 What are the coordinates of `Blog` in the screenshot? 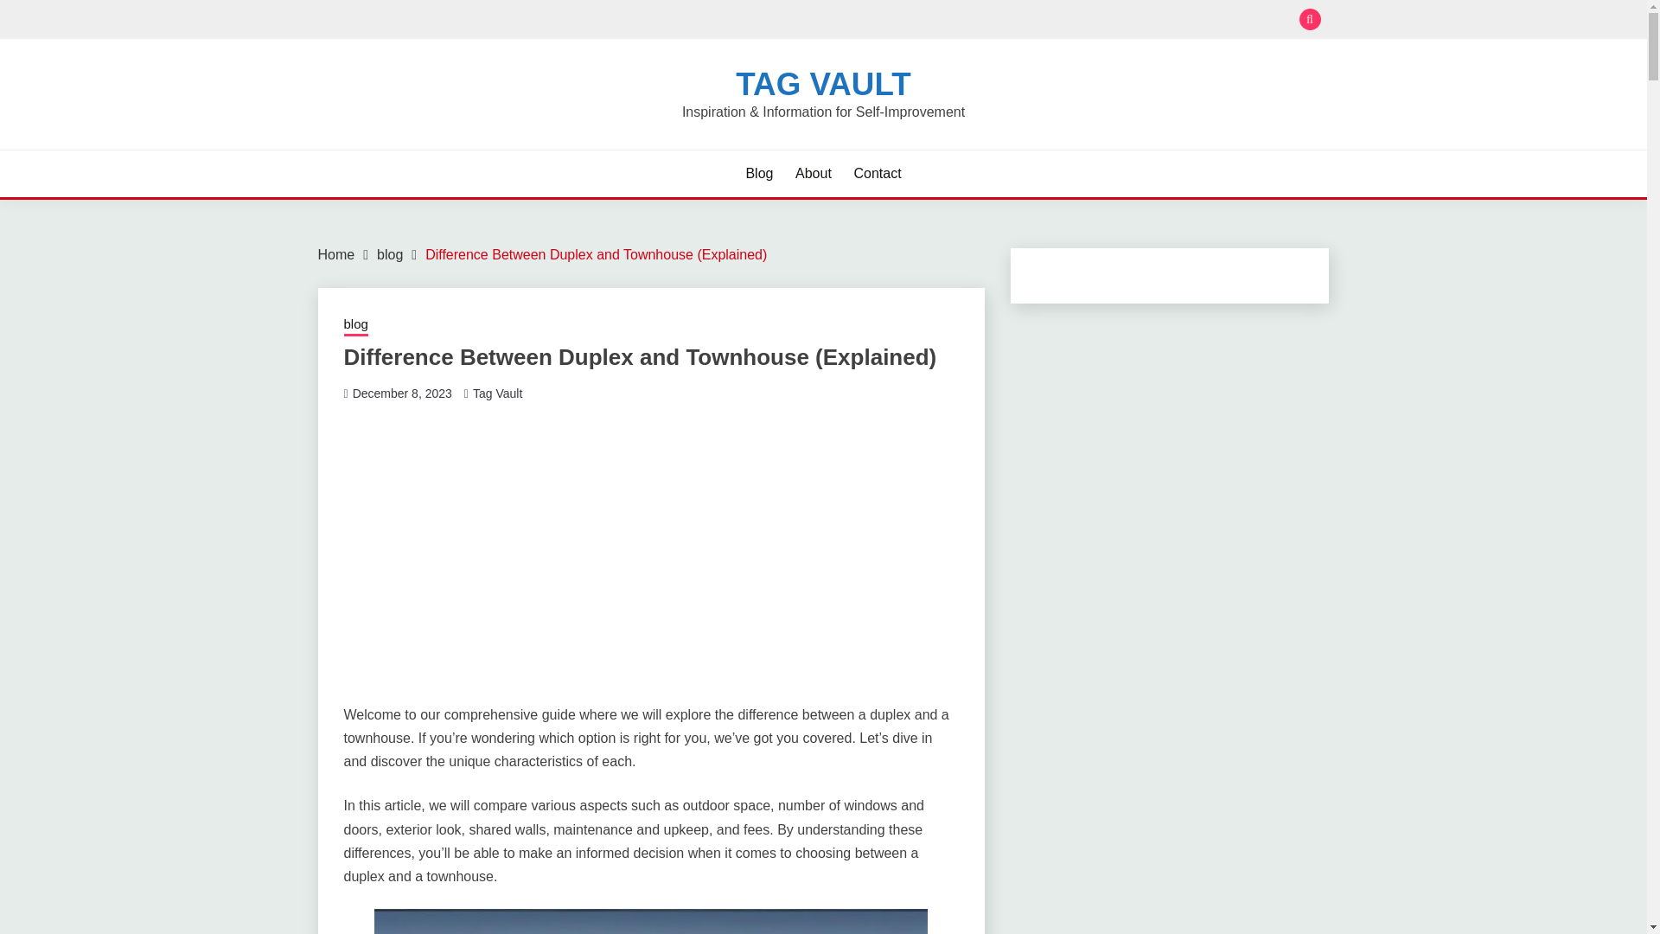 It's located at (759, 173).